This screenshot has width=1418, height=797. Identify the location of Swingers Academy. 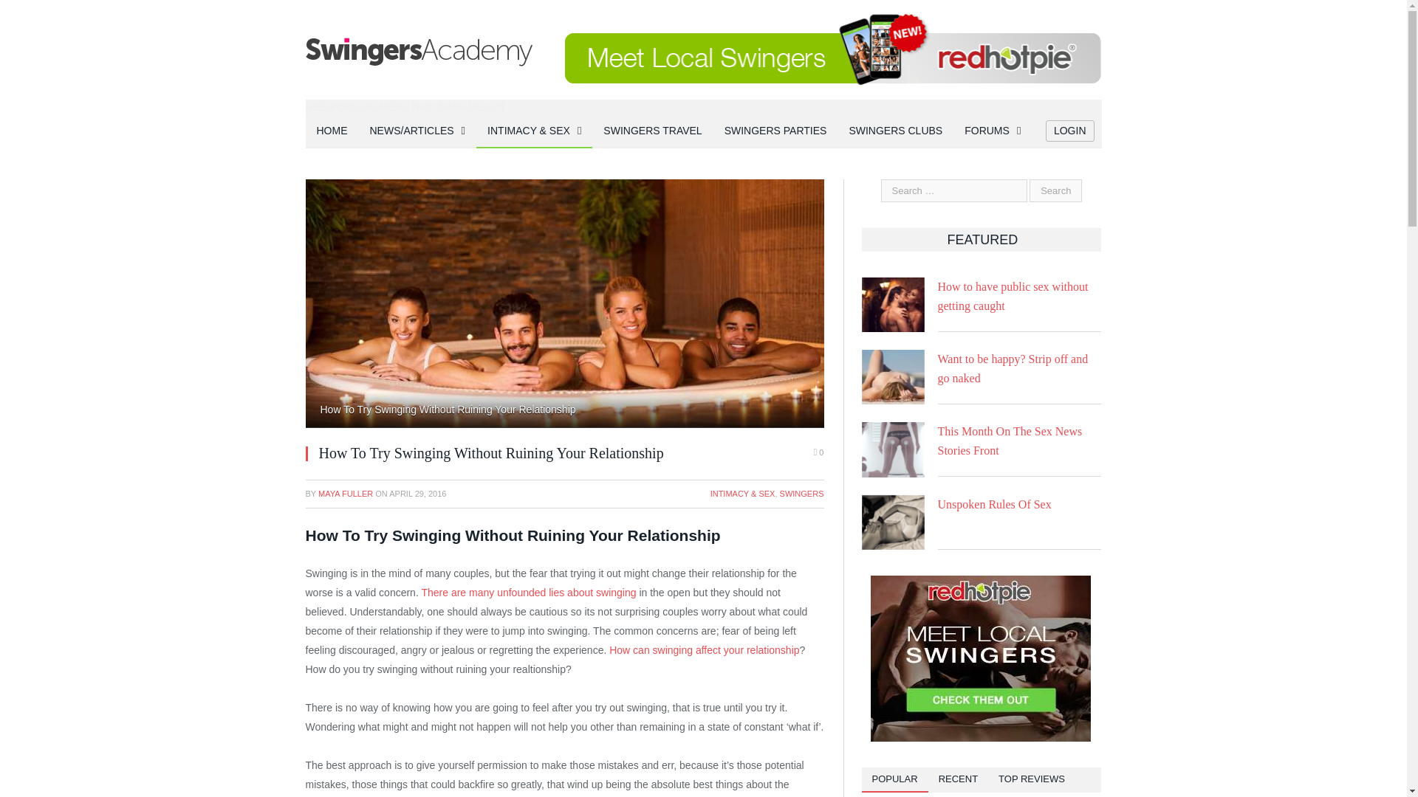
(419, 49).